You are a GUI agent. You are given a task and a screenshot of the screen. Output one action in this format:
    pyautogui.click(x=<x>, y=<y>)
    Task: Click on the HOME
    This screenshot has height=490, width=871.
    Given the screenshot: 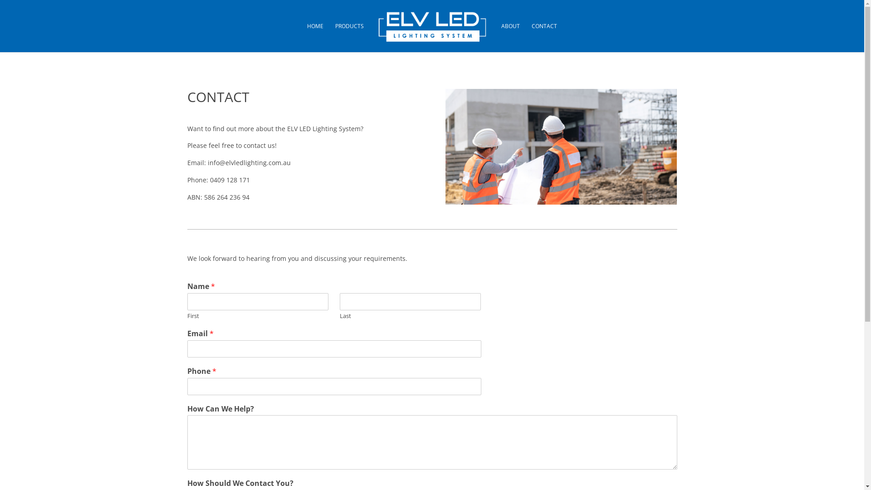 What is the action you would take?
    pyautogui.click(x=315, y=38)
    